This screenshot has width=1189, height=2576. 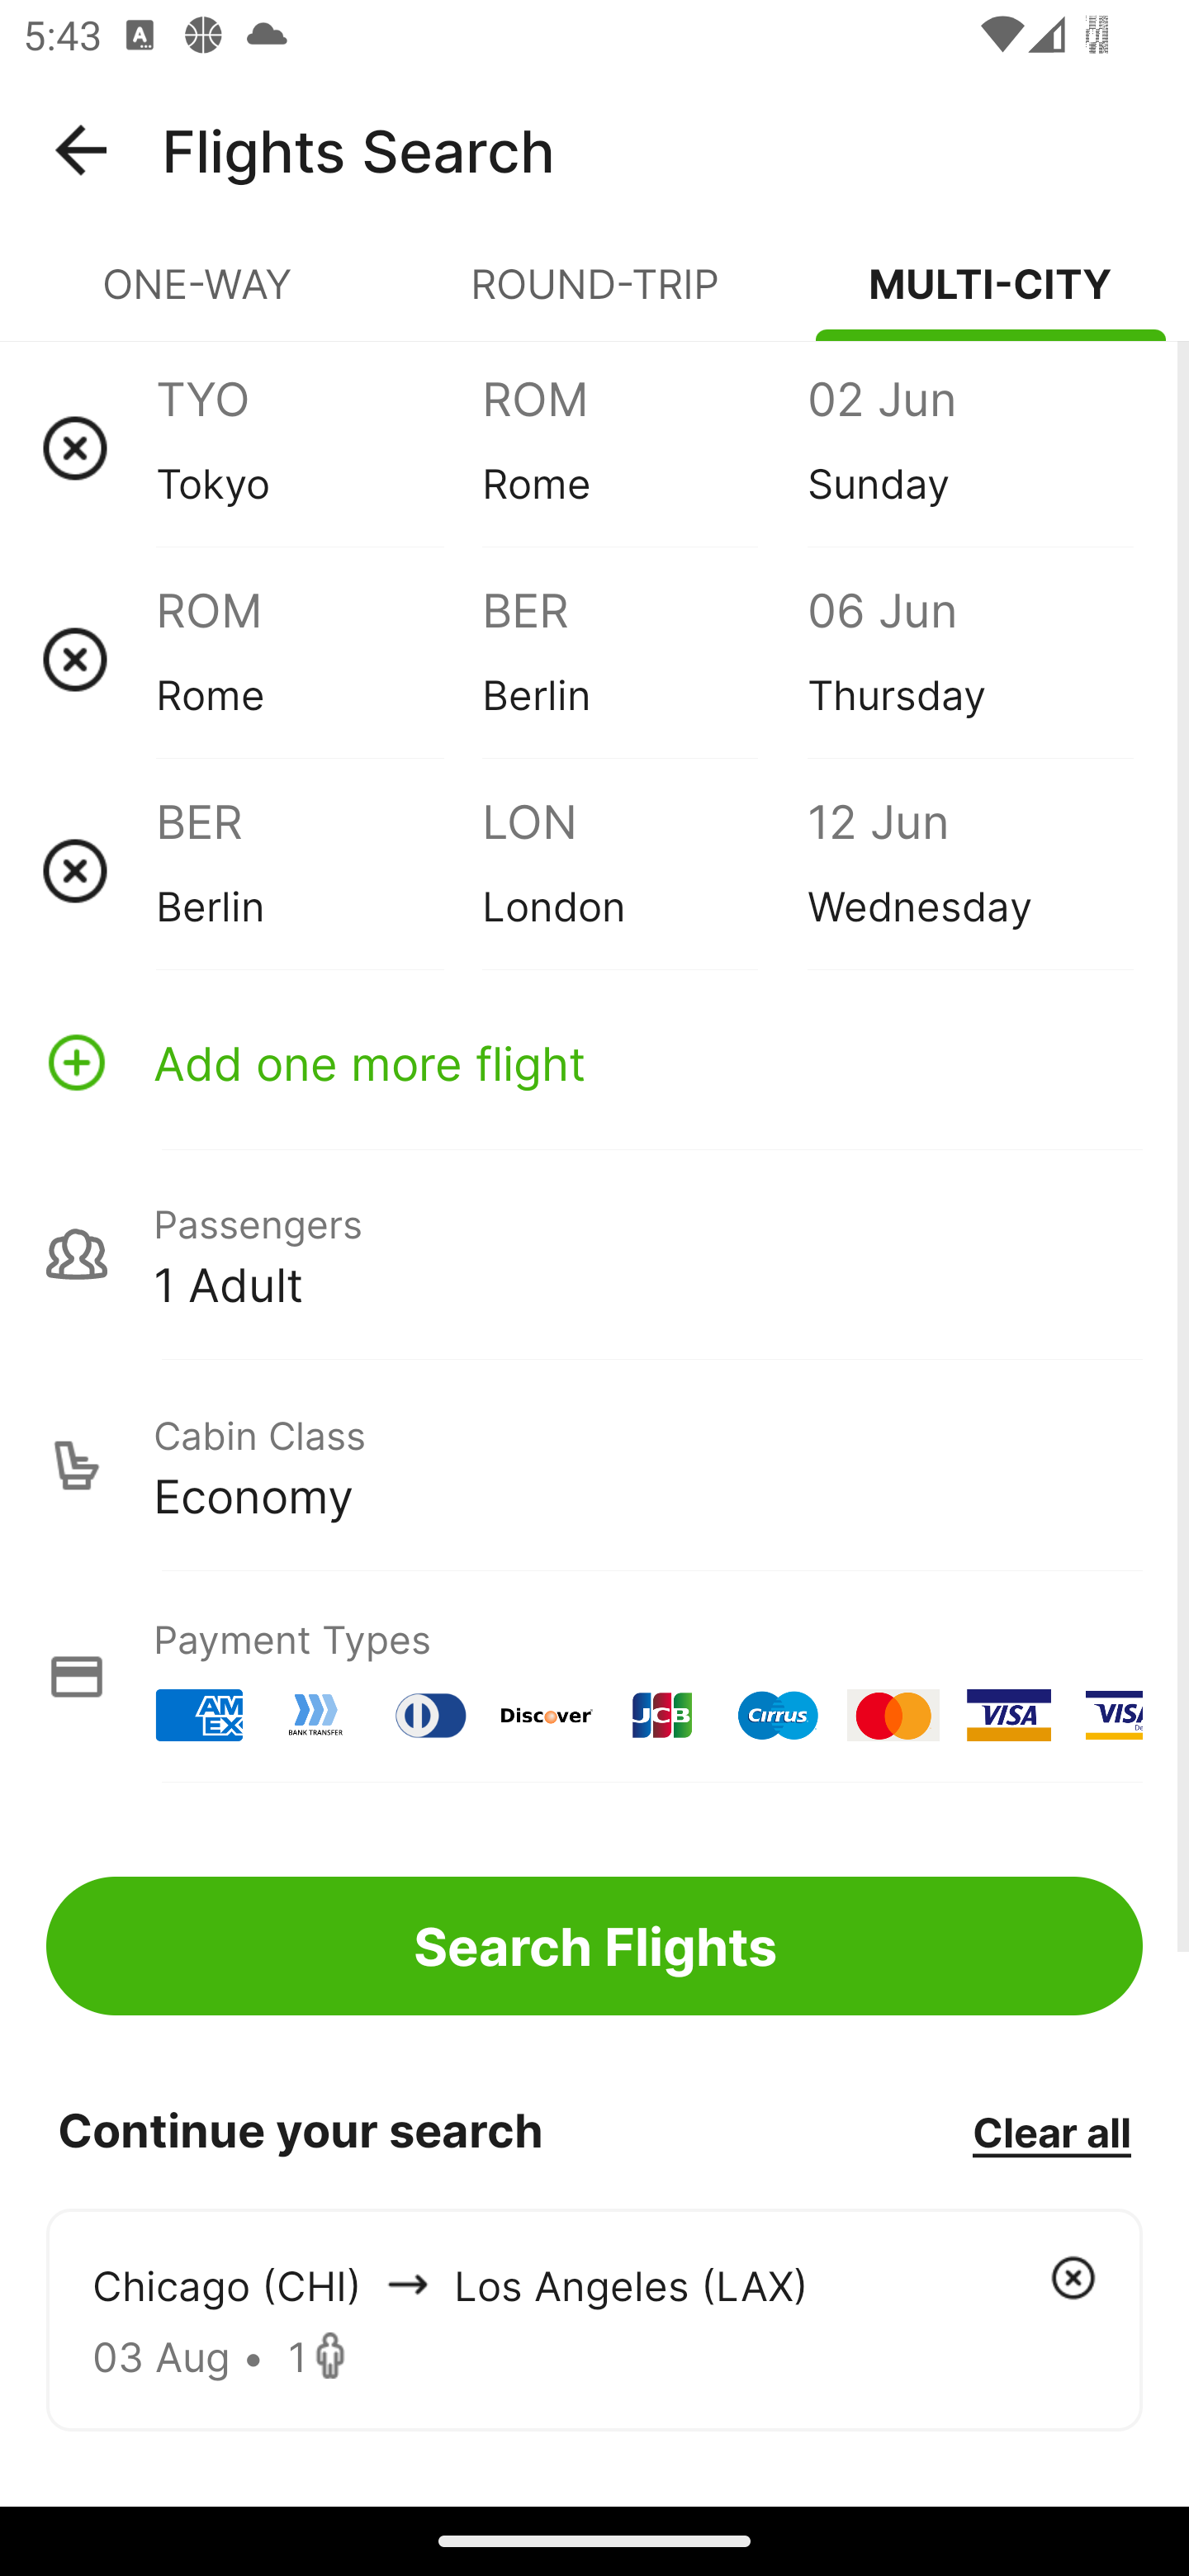 I want to click on 02 Jun Sunday, so click(x=969, y=447).